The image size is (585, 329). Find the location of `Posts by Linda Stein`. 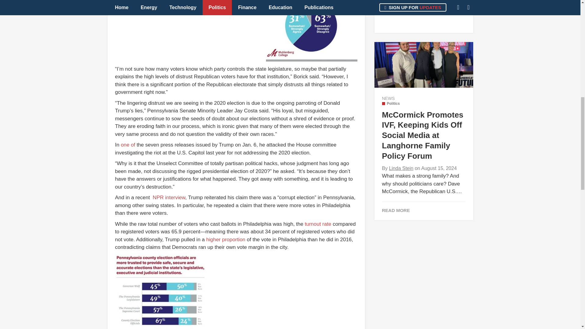

Posts by Linda Stein is located at coordinates (401, 168).